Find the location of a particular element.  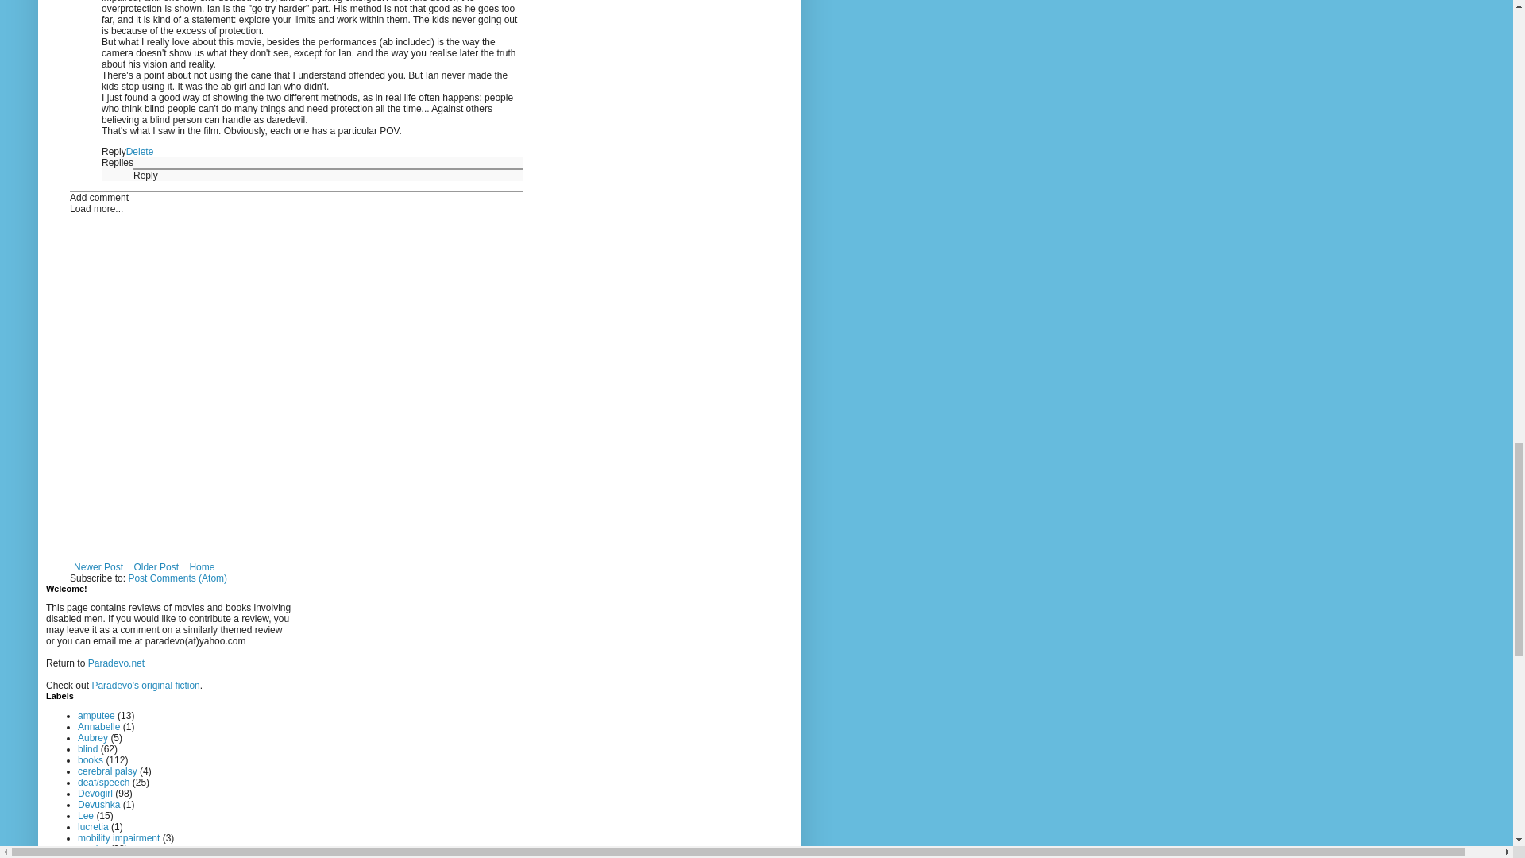

Annabelle is located at coordinates (98, 727).